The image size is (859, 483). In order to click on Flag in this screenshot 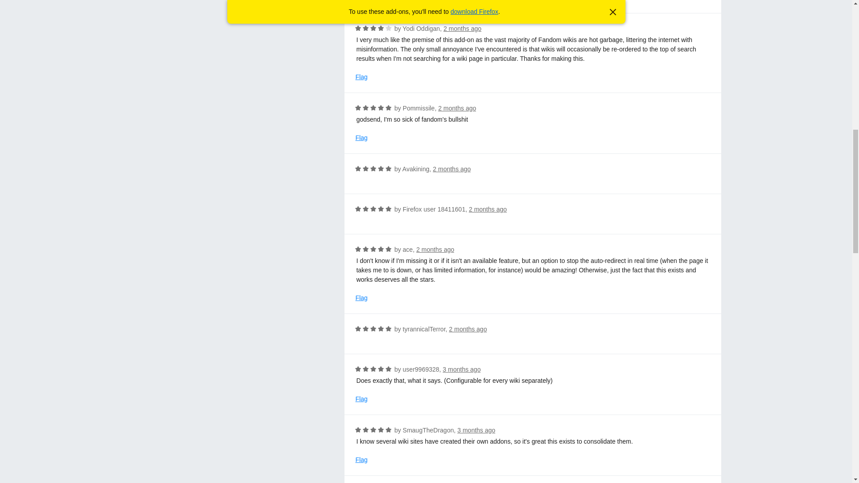, I will do `click(361, 77)`.